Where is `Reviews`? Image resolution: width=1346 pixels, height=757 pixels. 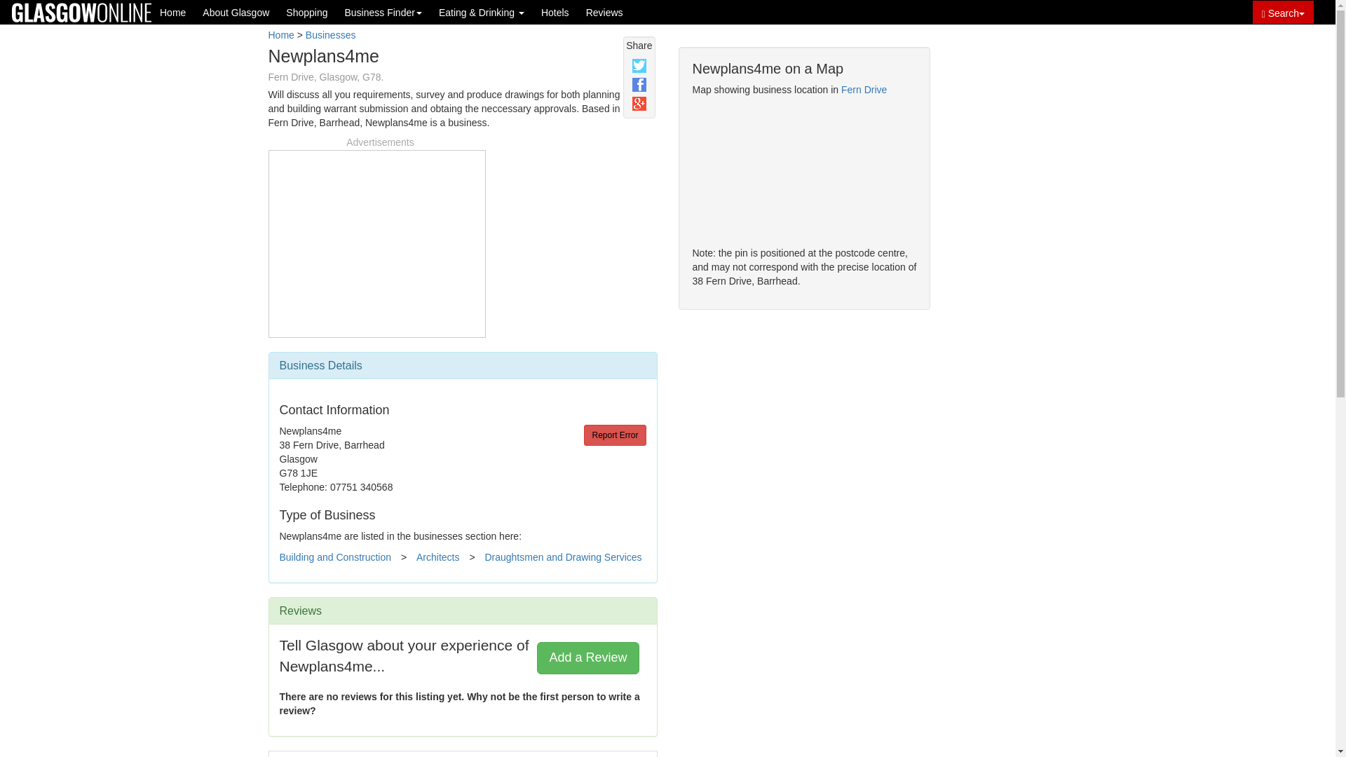
Reviews is located at coordinates (604, 12).